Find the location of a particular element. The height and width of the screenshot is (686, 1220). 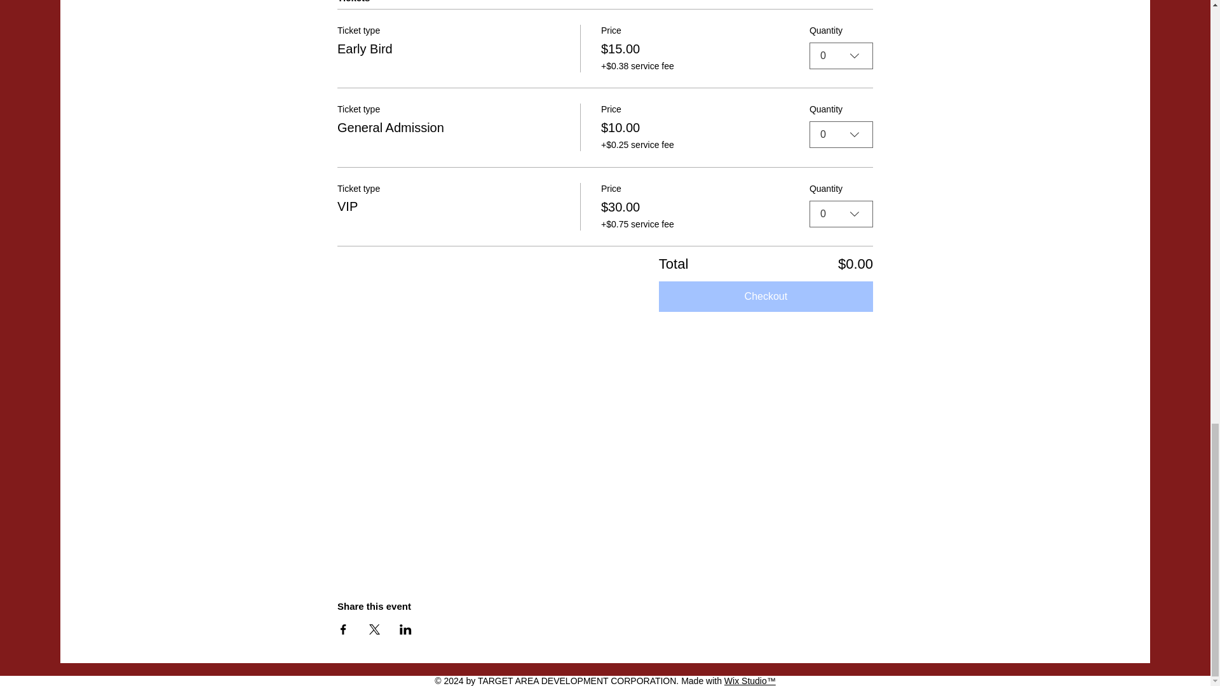

0 is located at coordinates (841, 135).